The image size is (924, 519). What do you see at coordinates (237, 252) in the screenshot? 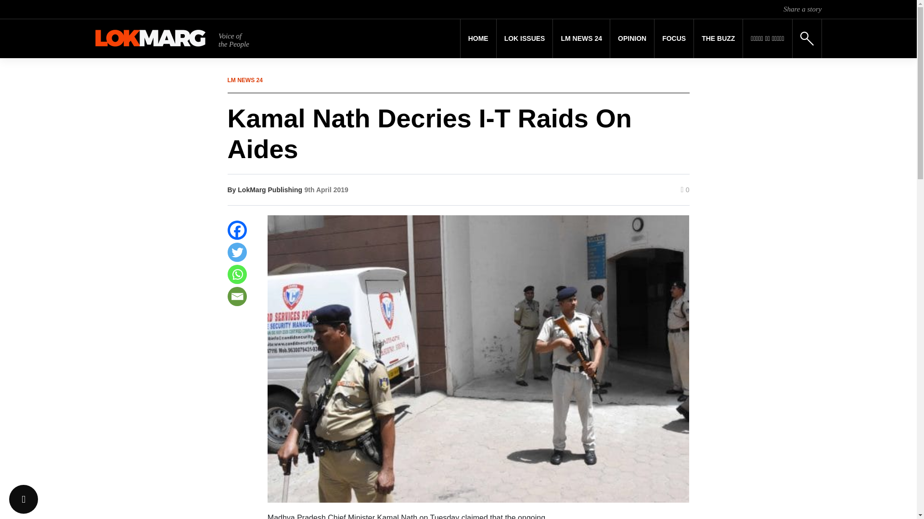
I see `Twitter` at bounding box center [237, 252].